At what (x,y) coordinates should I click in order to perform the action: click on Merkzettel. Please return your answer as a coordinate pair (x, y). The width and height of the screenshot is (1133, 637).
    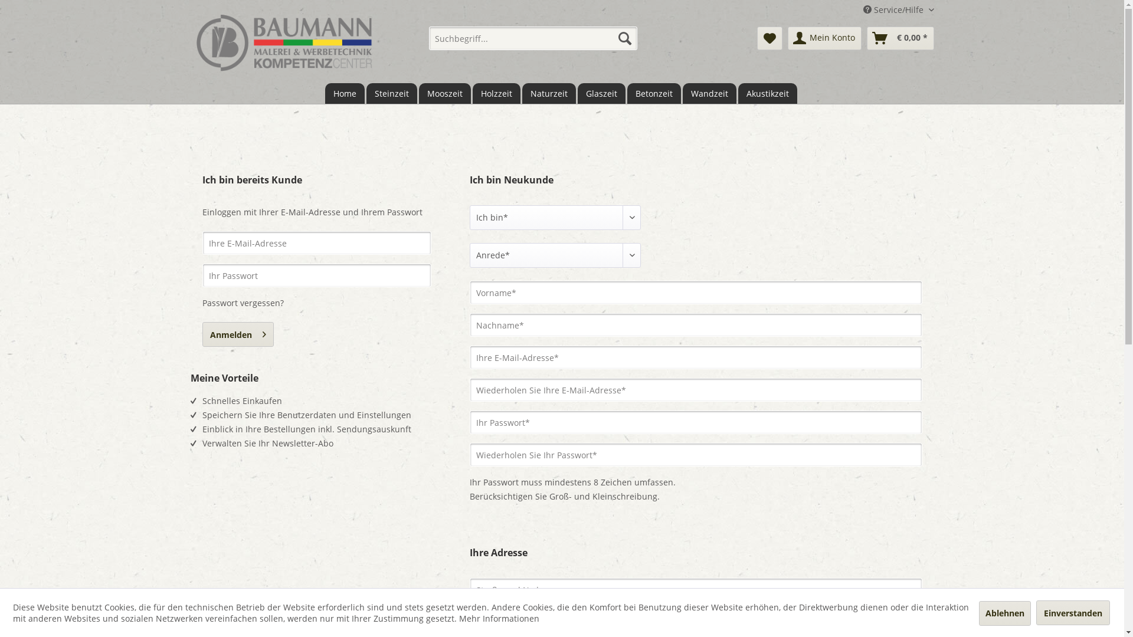
    Looking at the image, I should click on (769, 38).